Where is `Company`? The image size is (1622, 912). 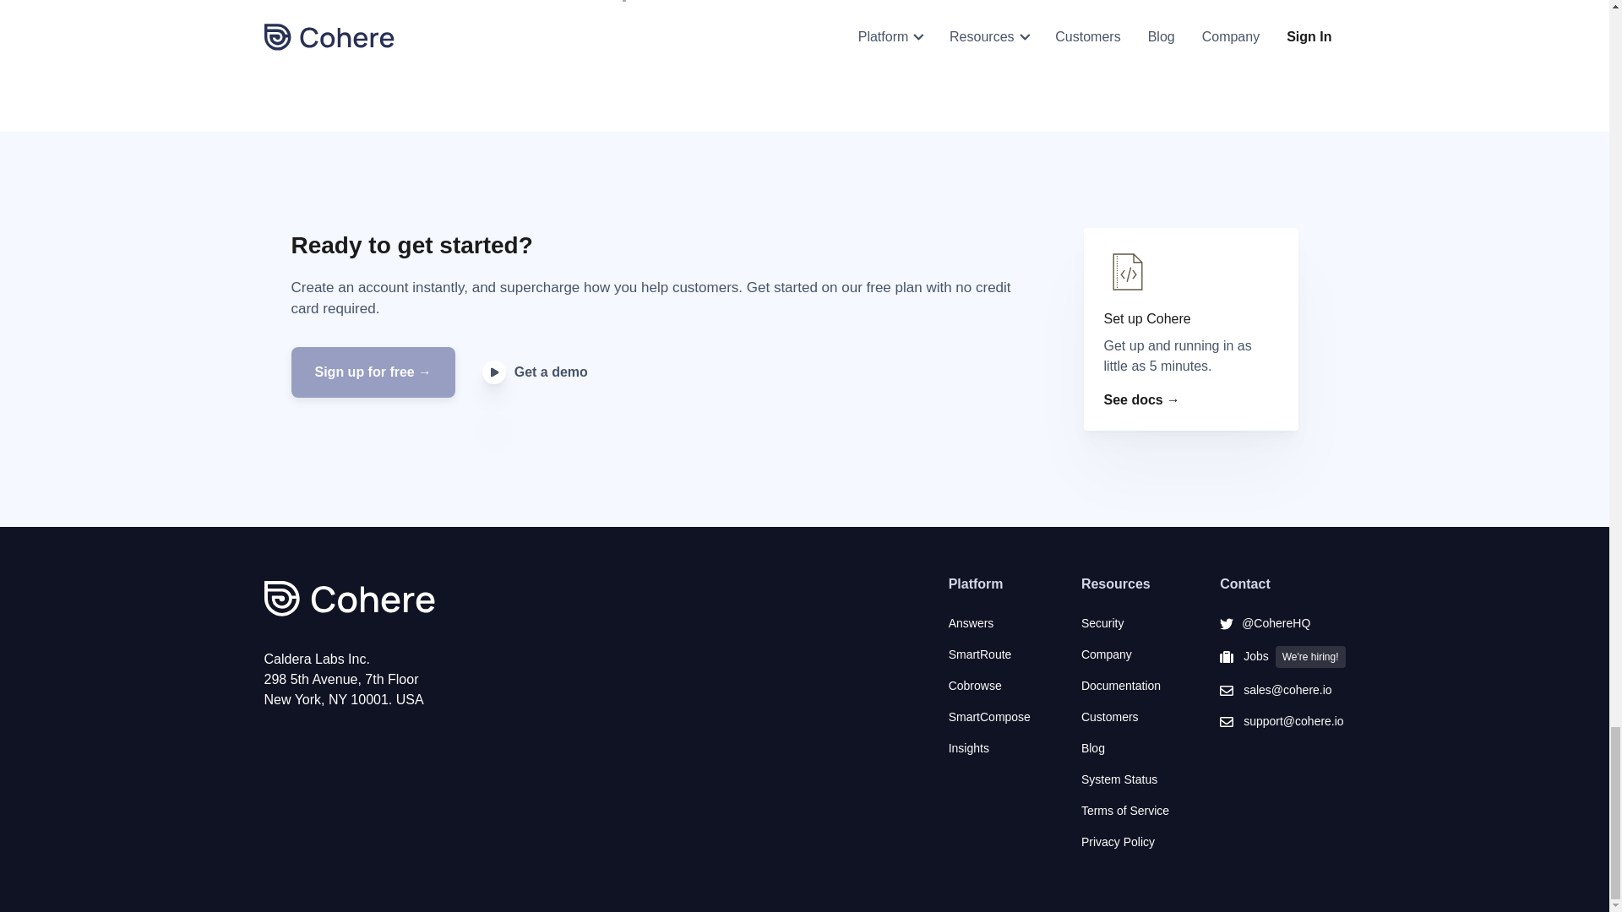
Company is located at coordinates (1125, 654).